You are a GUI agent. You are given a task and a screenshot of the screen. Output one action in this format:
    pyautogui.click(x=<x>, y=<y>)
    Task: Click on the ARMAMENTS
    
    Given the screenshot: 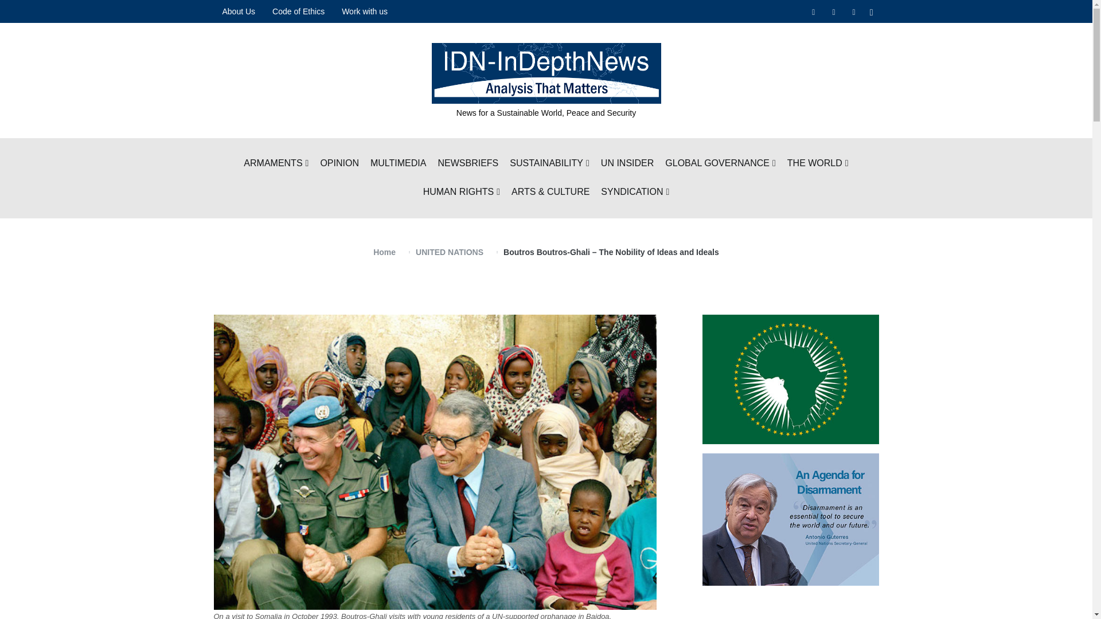 What is the action you would take?
    pyautogui.click(x=275, y=164)
    